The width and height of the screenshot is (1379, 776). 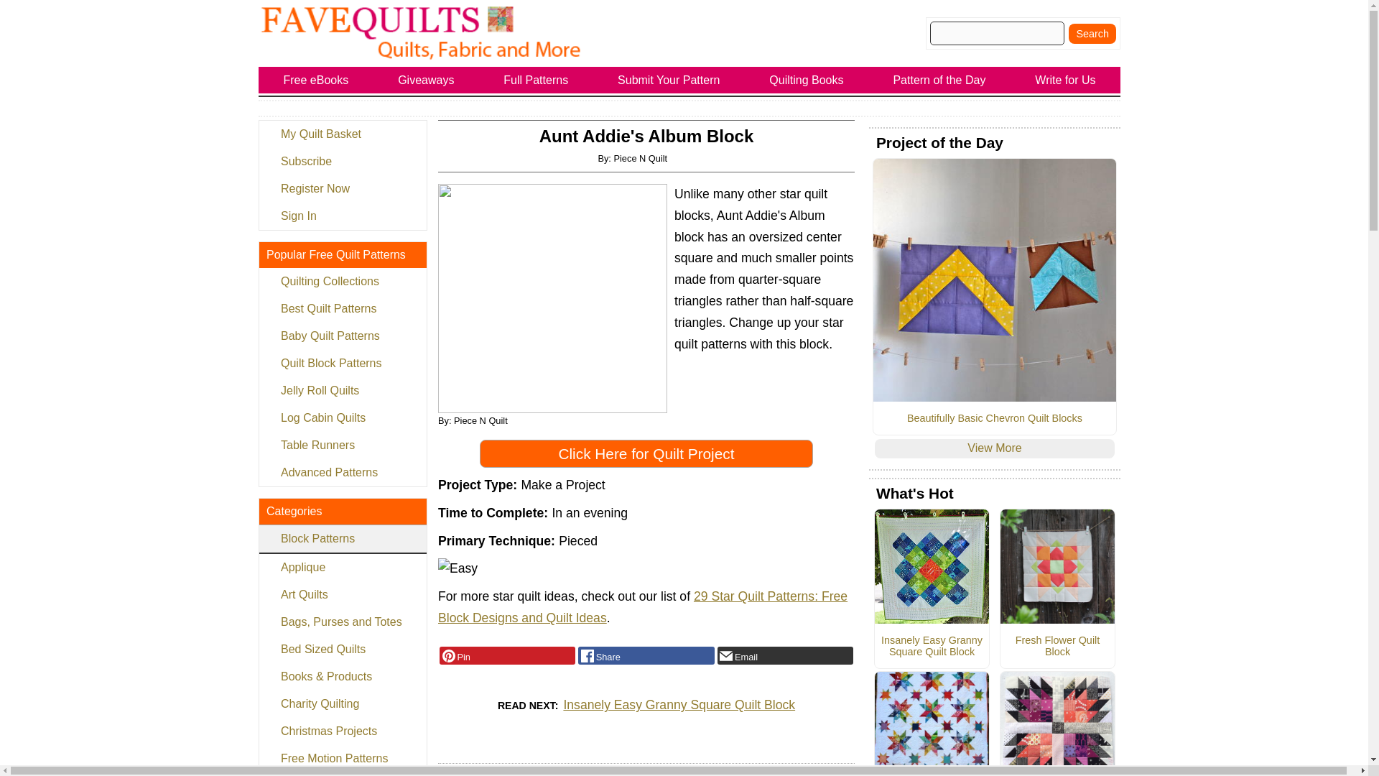 I want to click on Facebook, so click(x=646, y=655).